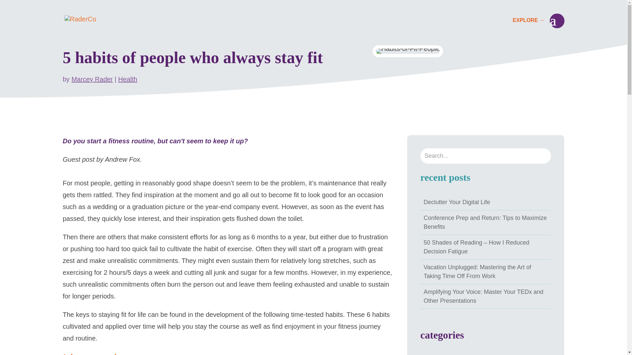 This screenshot has width=632, height=355. I want to click on Declutter Your Digital Life, so click(457, 202).